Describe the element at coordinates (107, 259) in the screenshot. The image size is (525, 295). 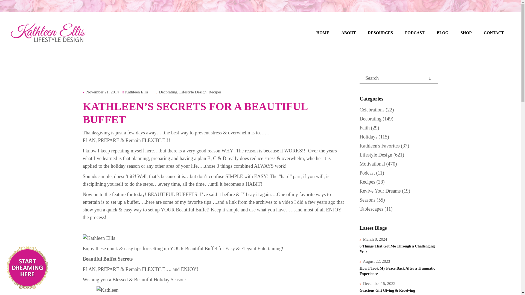
I see `Beautiful Buffet Secrets` at that location.